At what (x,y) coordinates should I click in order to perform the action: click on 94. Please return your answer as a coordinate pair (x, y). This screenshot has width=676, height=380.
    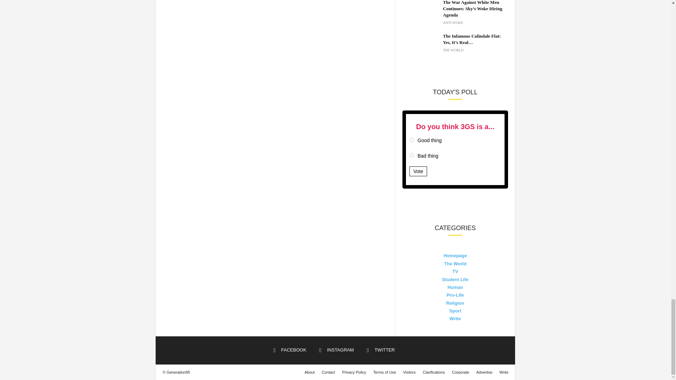
    Looking at the image, I should click on (412, 139).